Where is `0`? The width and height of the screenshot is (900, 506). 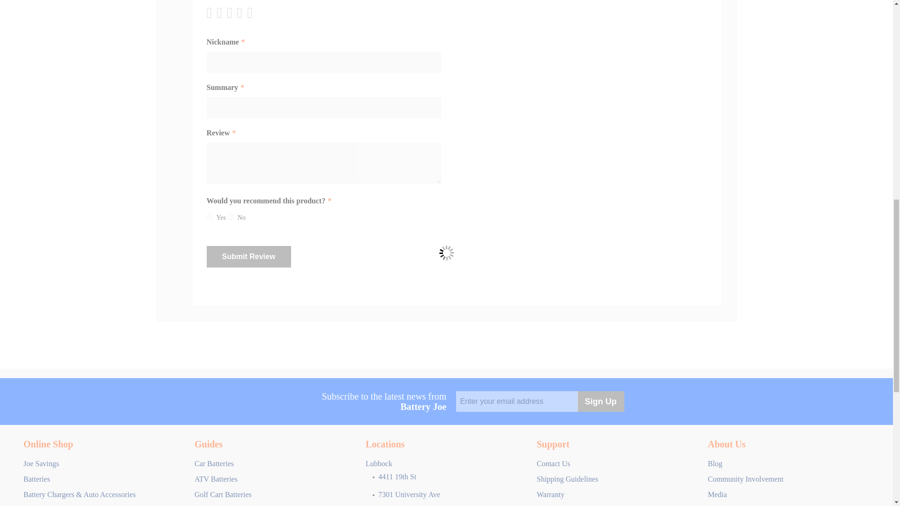
0 is located at coordinates (230, 216).